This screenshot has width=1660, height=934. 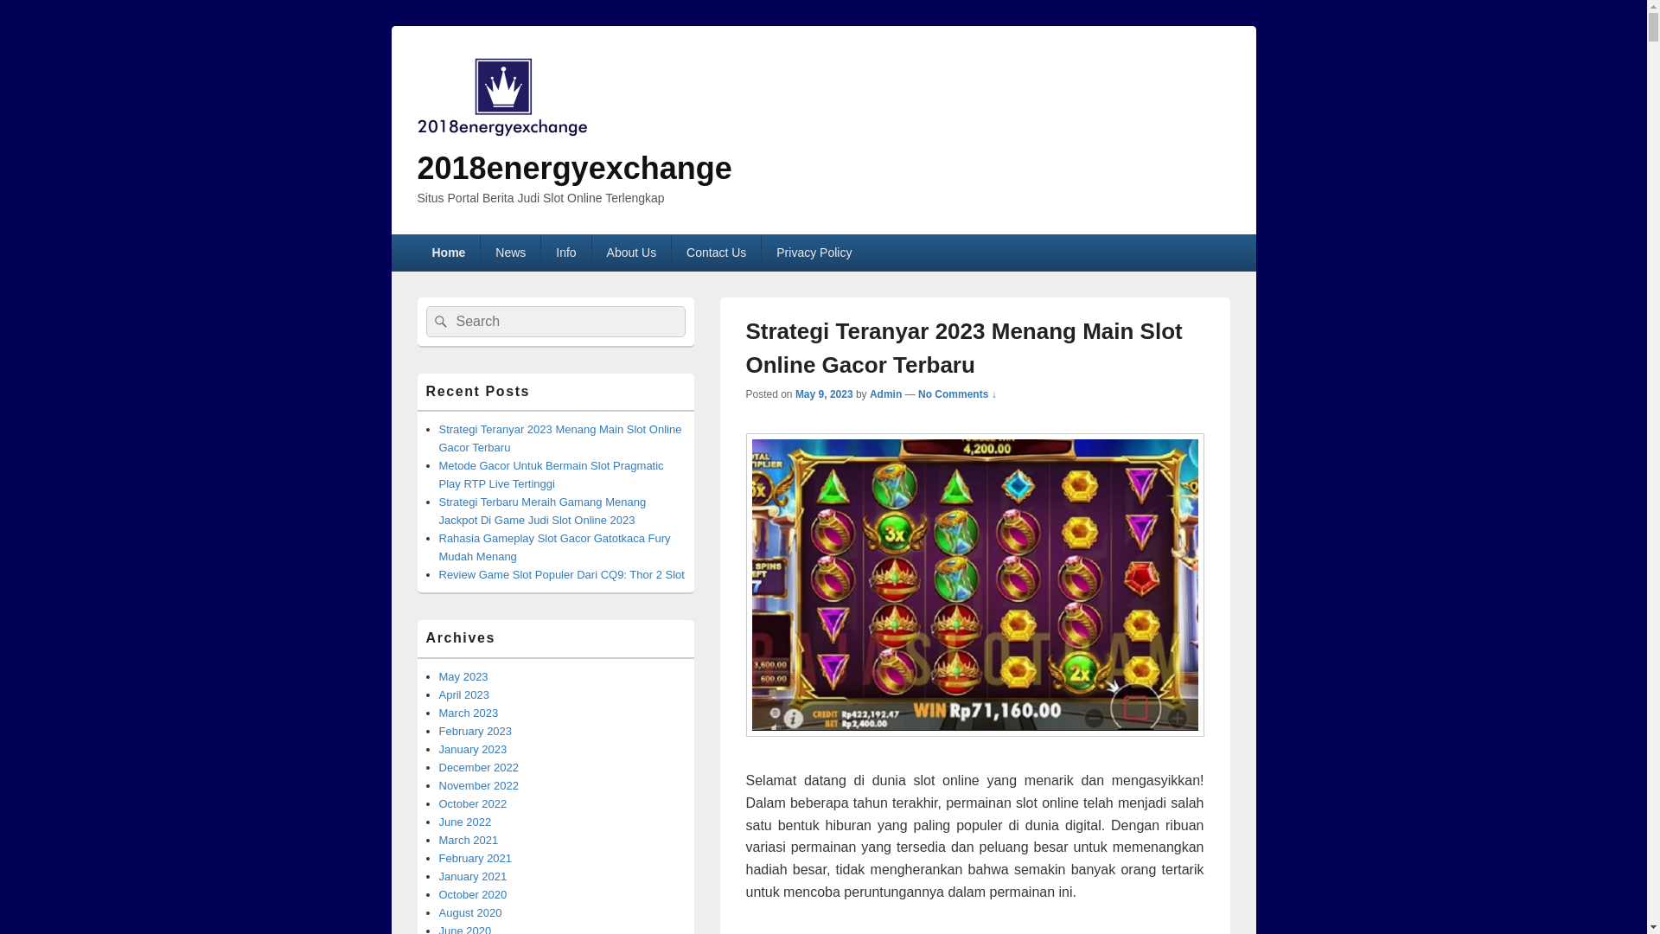 I want to click on February 2021, so click(x=476, y=858).